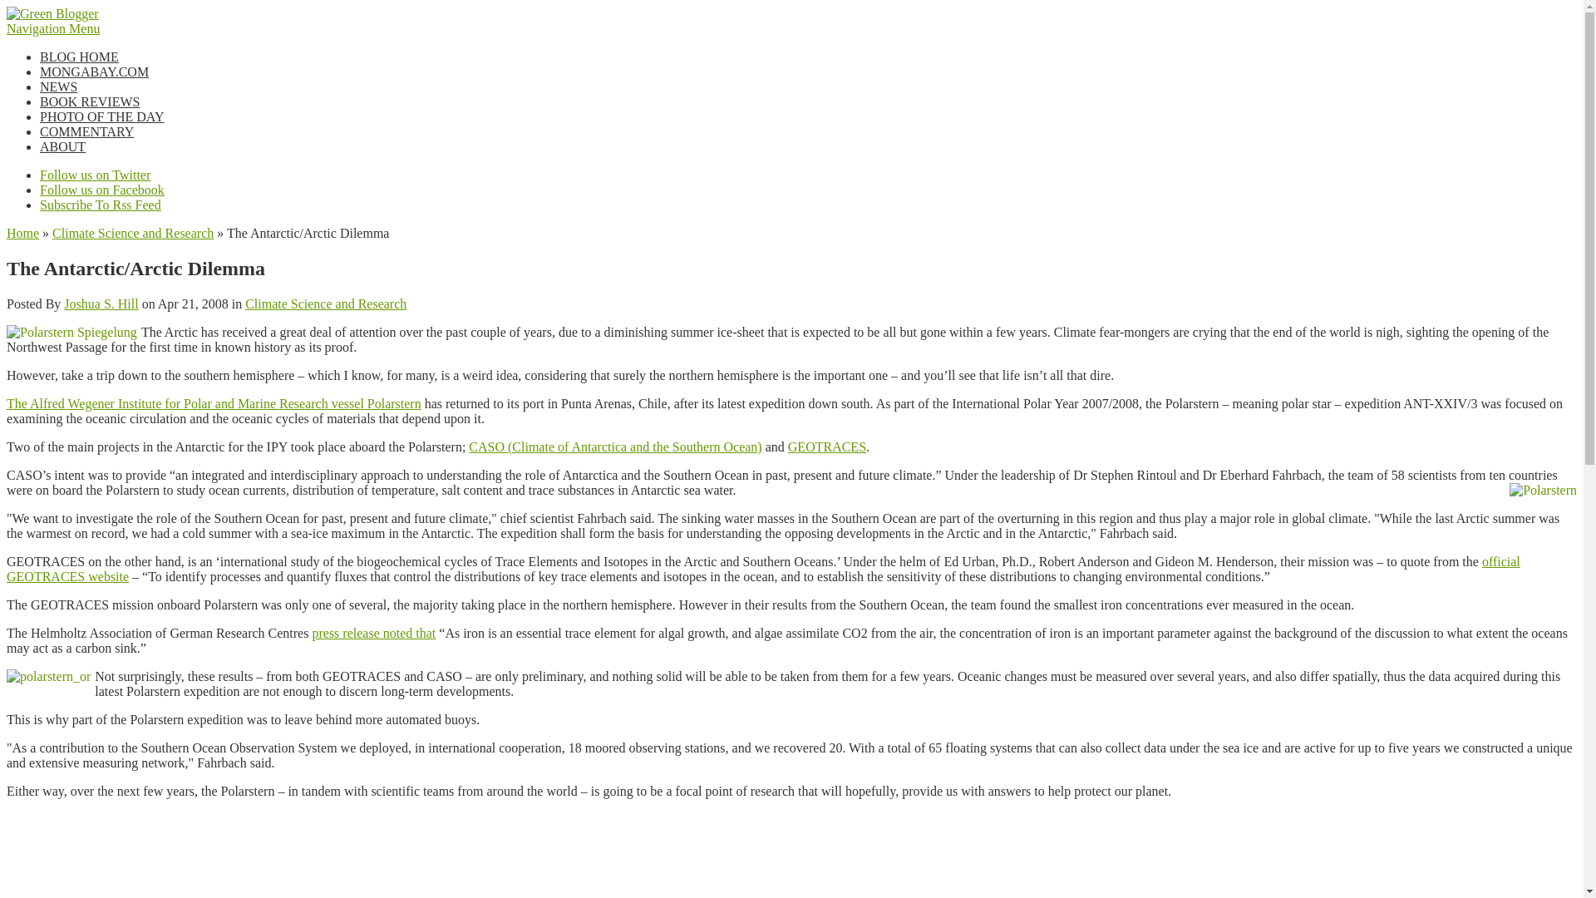  What do you see at coordinates (94, 72) in the screenshot?
I see `MONGABAY.COM` at bounding box center [94, 72].